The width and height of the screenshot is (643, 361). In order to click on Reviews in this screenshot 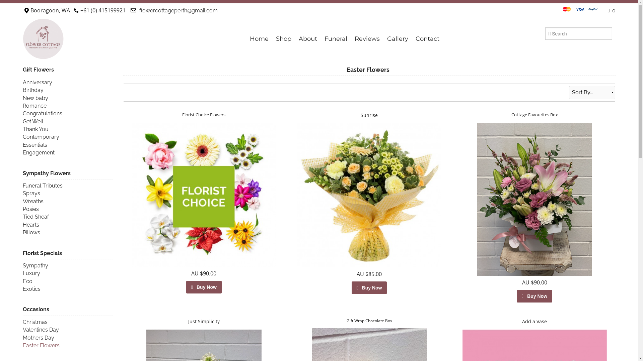, I will do `click(367, 39)`.